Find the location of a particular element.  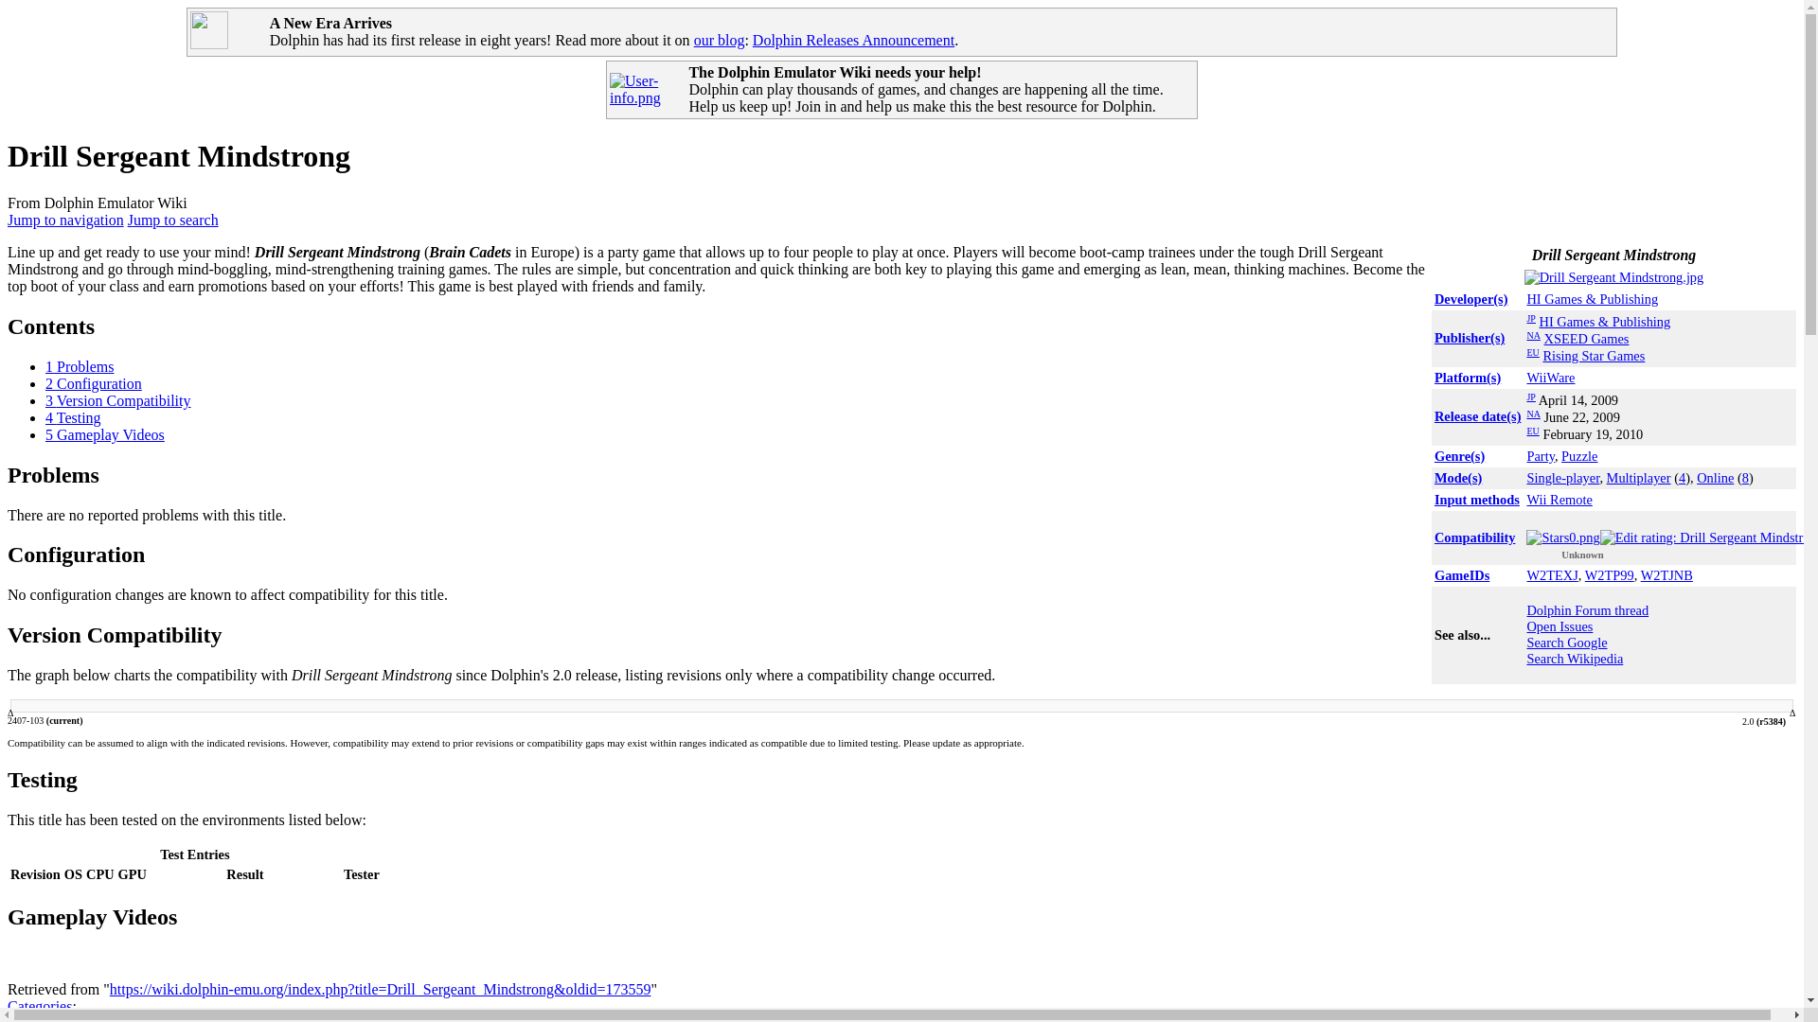

Party is located at coordinates (1540, 456).